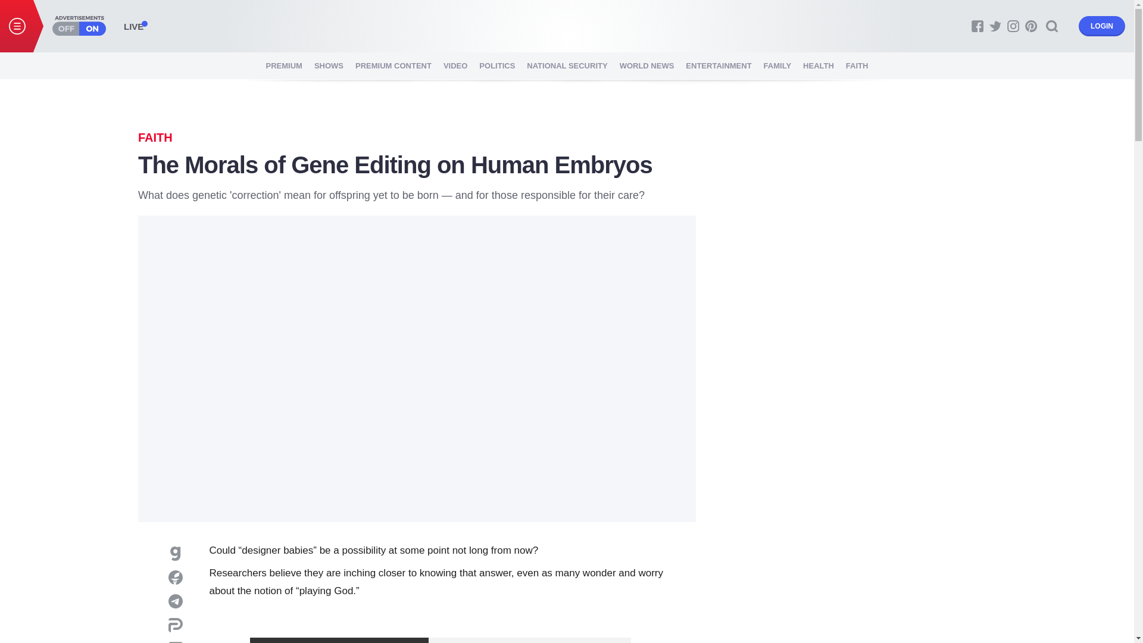 The height and width of the screenshot is (643, 1143). I want to click on LOGIN, so click(1101, 26).